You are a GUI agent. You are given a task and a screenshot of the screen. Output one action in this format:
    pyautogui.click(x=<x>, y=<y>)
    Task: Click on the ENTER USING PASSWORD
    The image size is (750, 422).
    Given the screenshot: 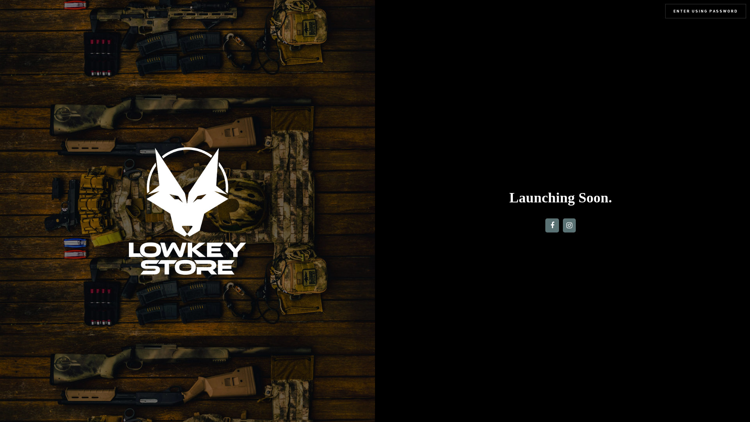 What is the action you would take?
    pyautogui.click(x=705, y=11)
    